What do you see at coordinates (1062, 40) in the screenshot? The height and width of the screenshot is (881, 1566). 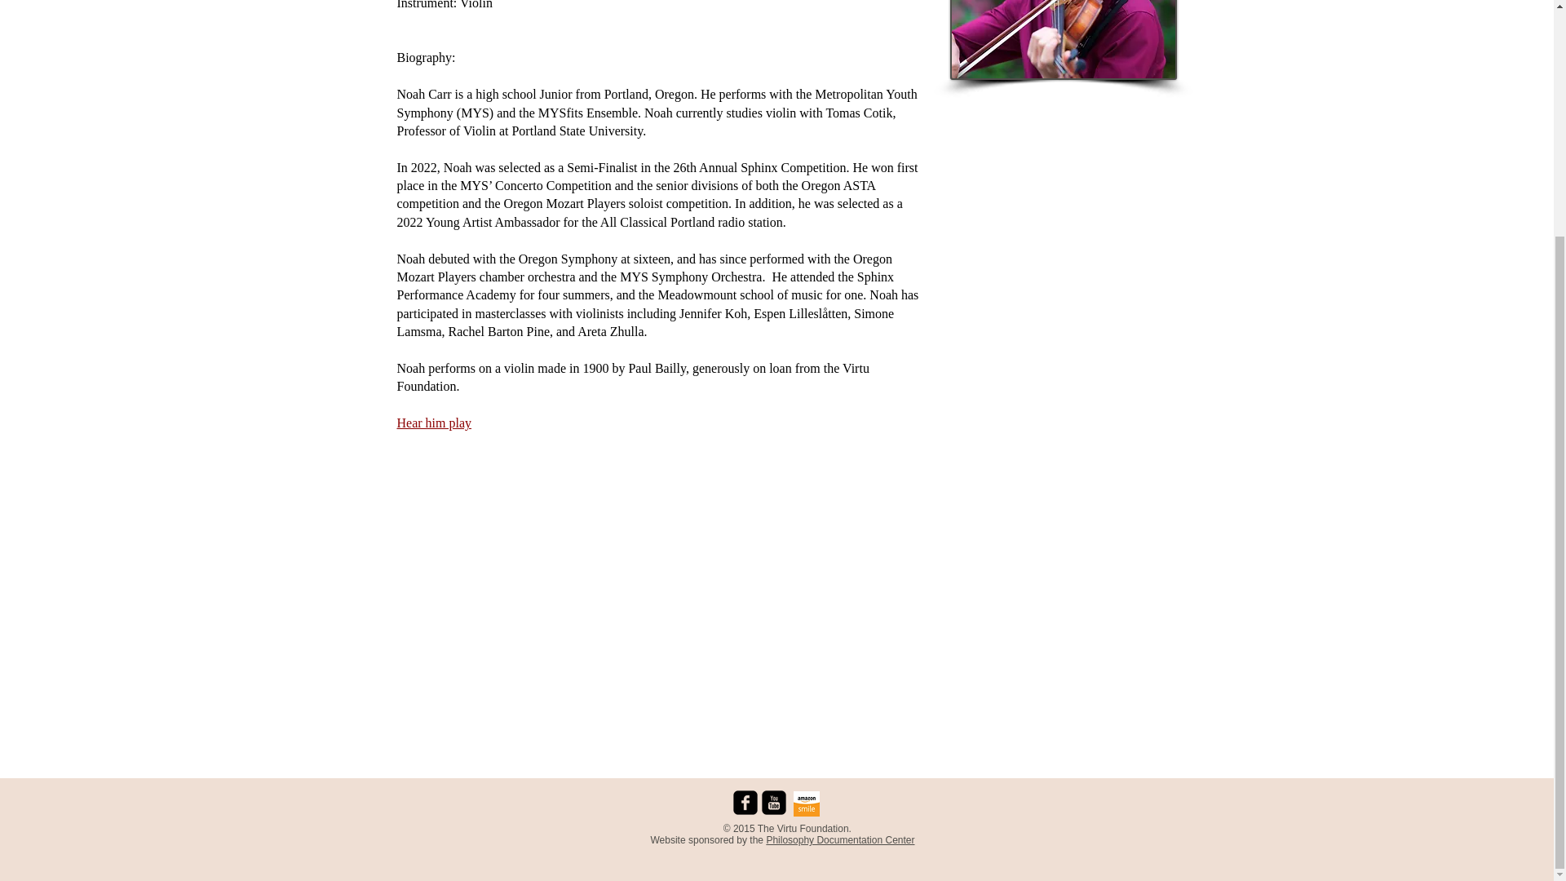 I see `NygelWitherspoon.gif` at bounding box center [1062, 40].